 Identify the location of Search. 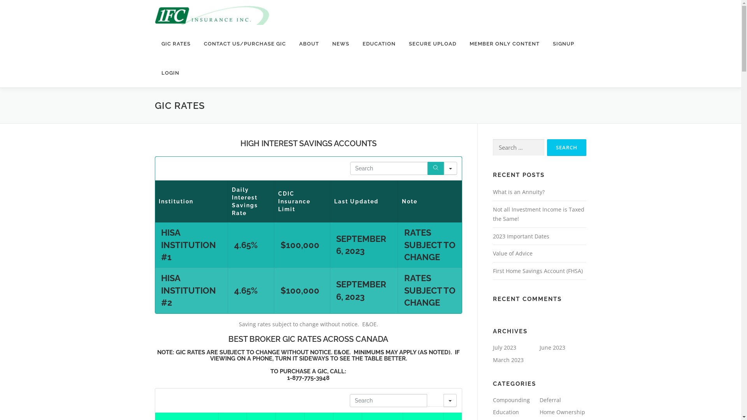
(436, 168).